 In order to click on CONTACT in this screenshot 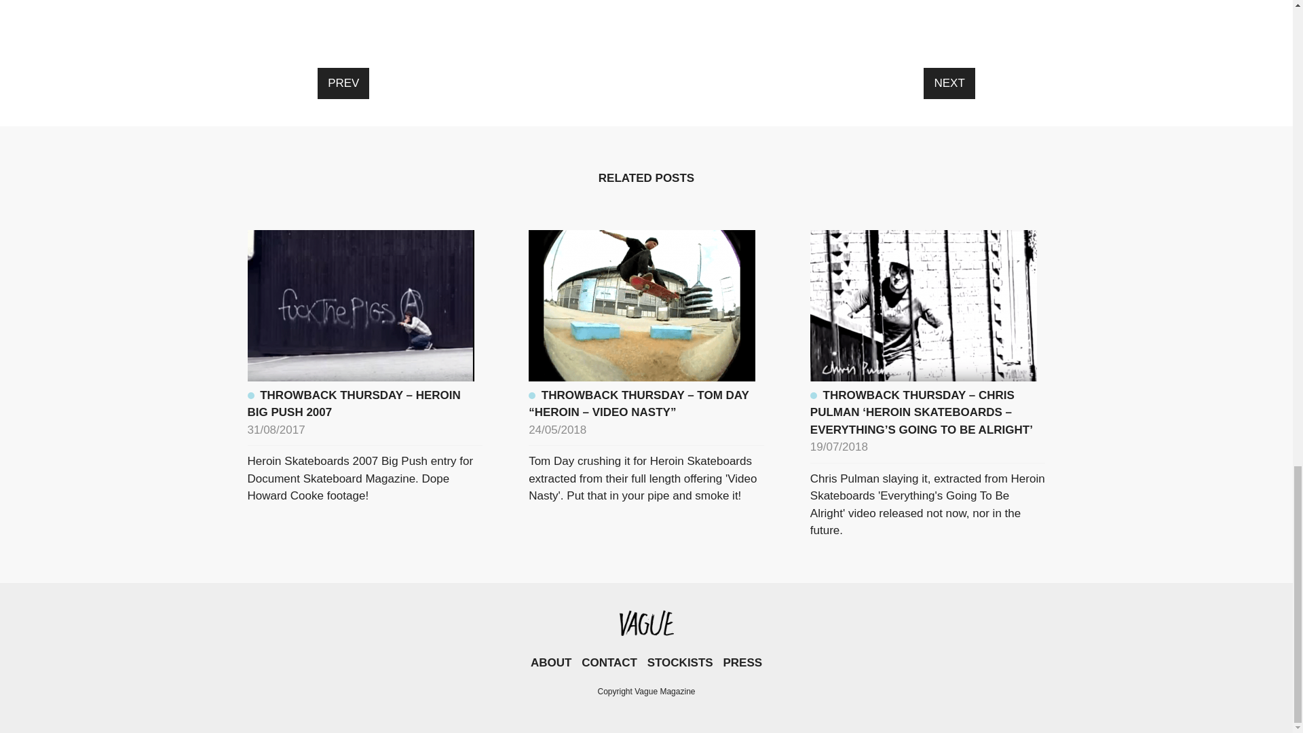, I will do `click(609, 662)`.